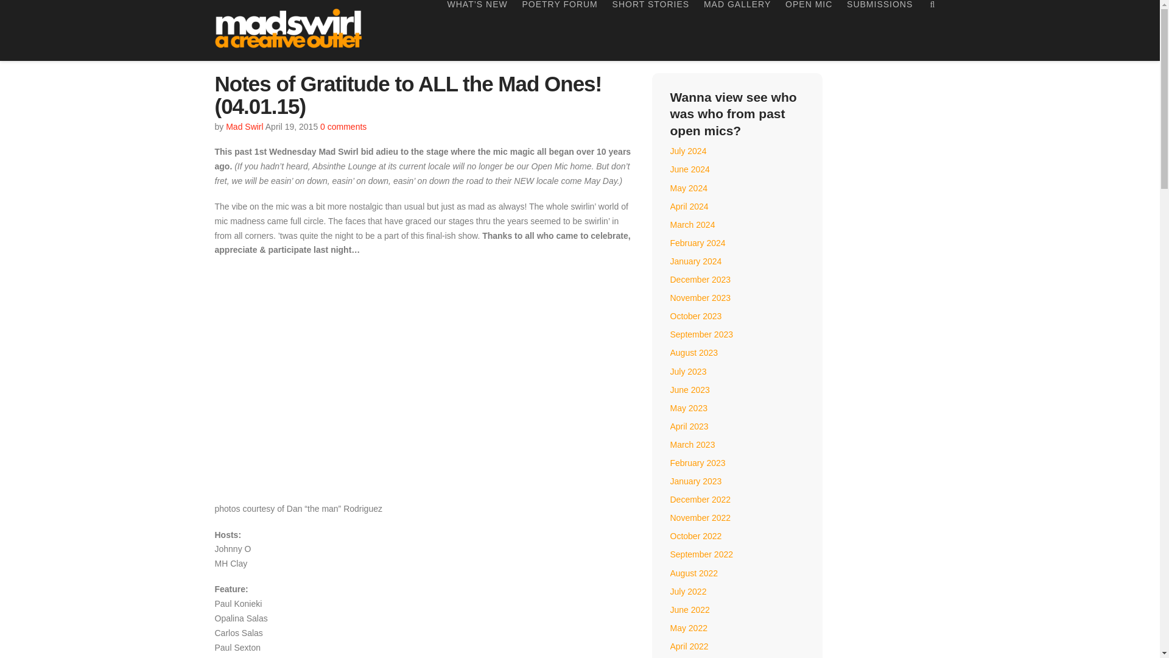 The width and height of the screenshot is (1169, 658). I want to click on August 2023, so click(693, 353).